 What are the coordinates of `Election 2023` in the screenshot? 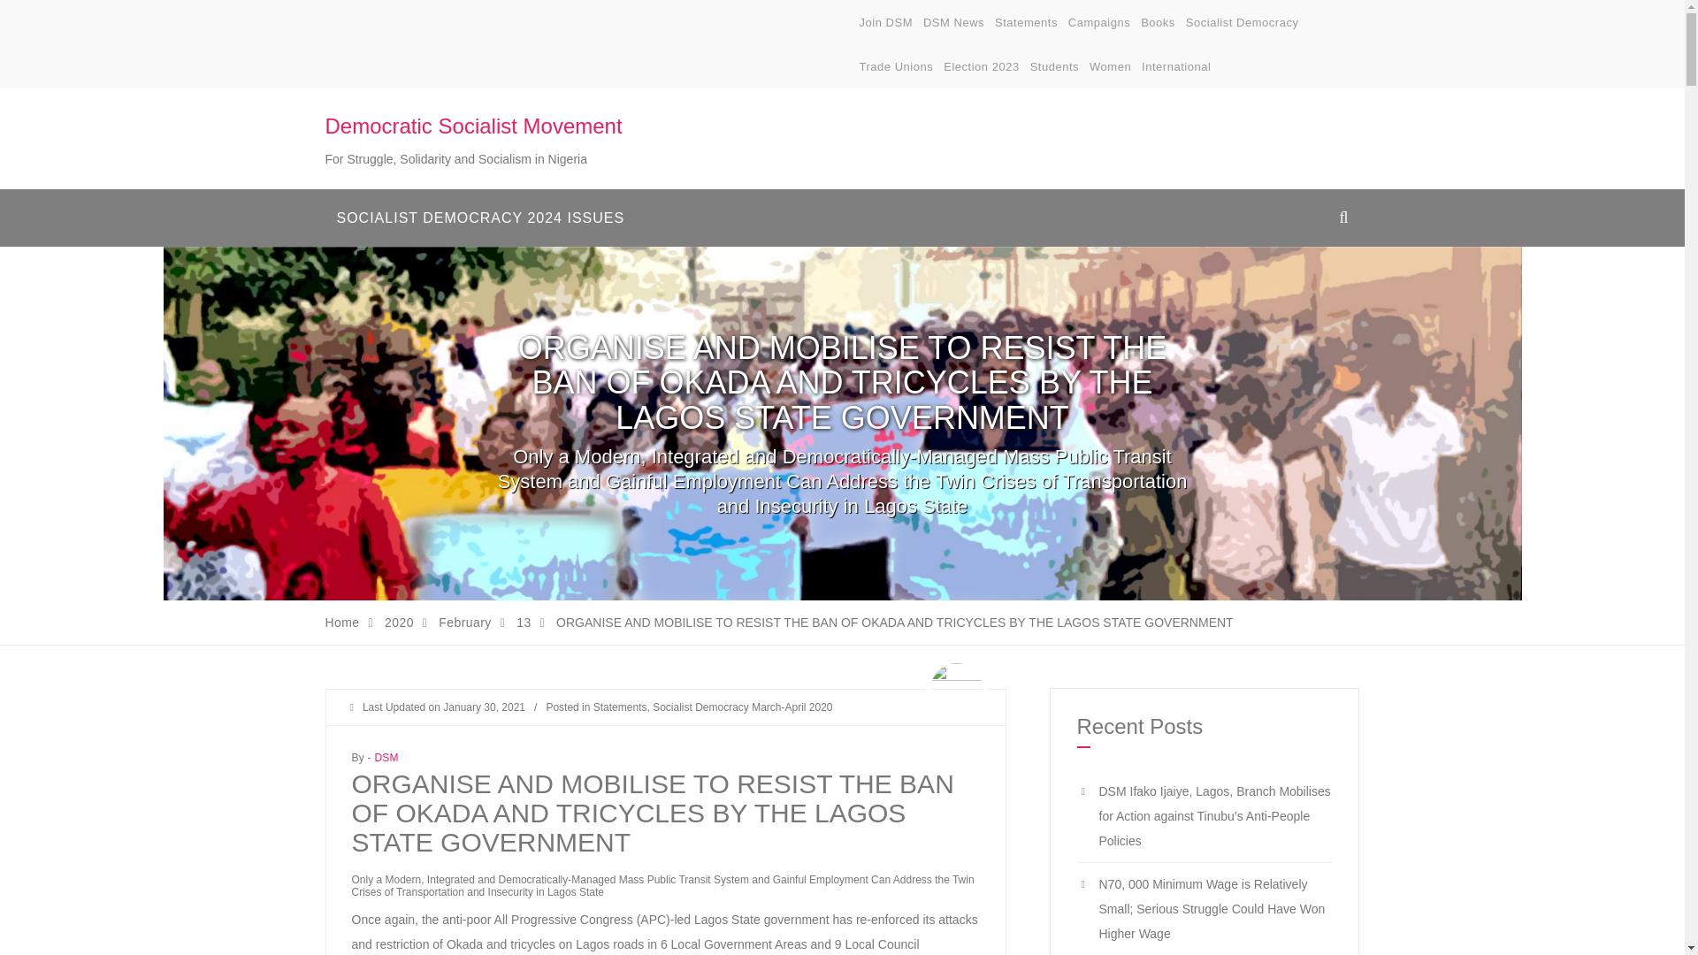 It's located at (982, 67).